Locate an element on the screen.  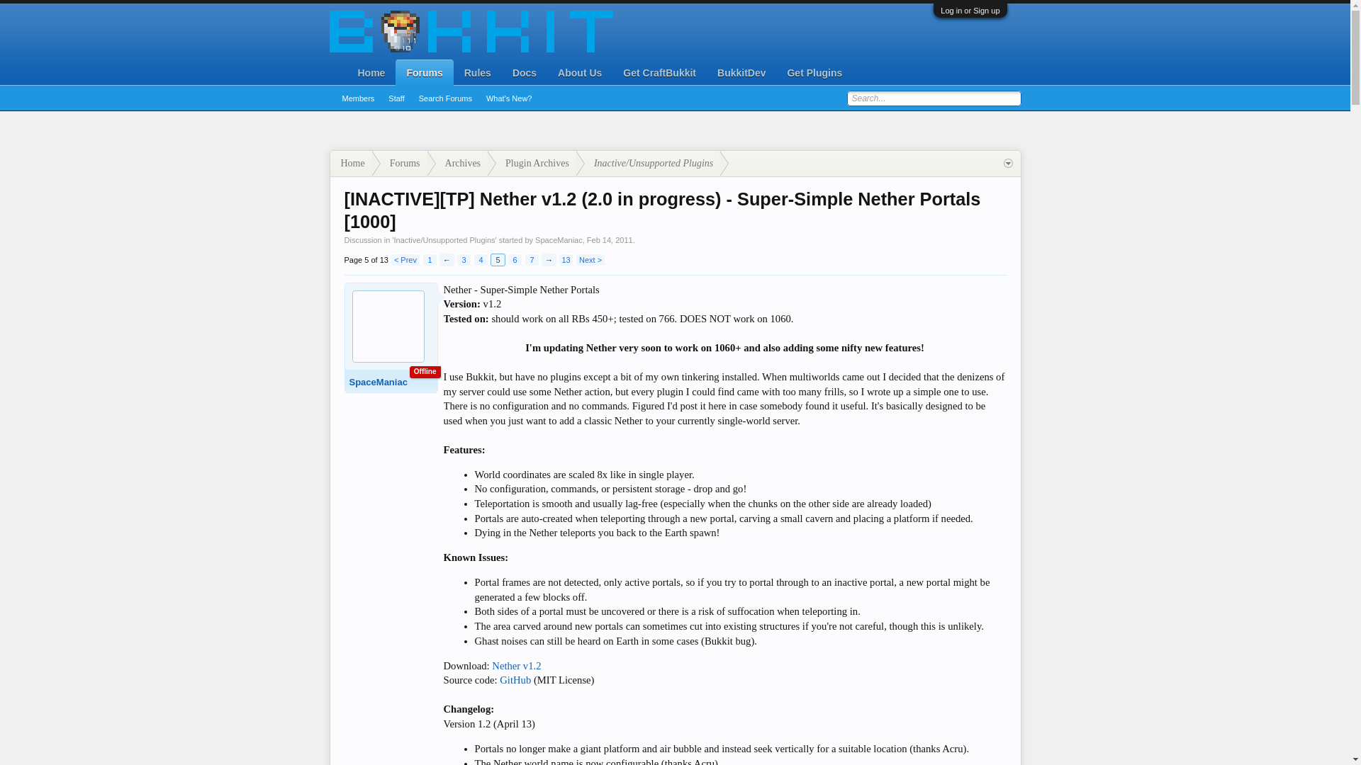
Feb 14, 2011 at 10:11 PM is located at coordinates (498, 259).